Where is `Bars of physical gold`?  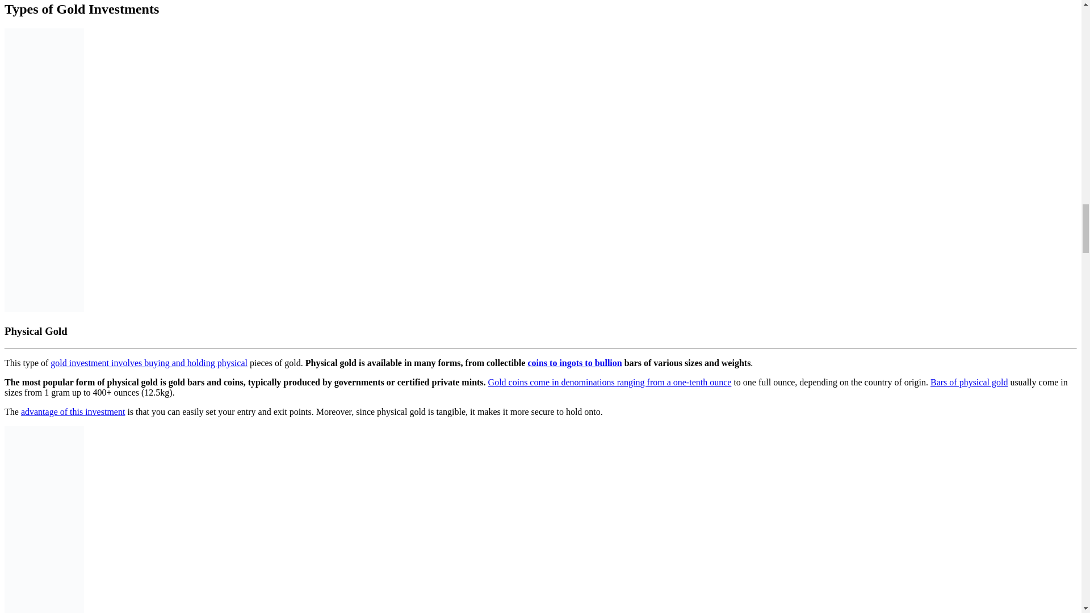 Bars of physical gold is located at coordinates (969, 382).